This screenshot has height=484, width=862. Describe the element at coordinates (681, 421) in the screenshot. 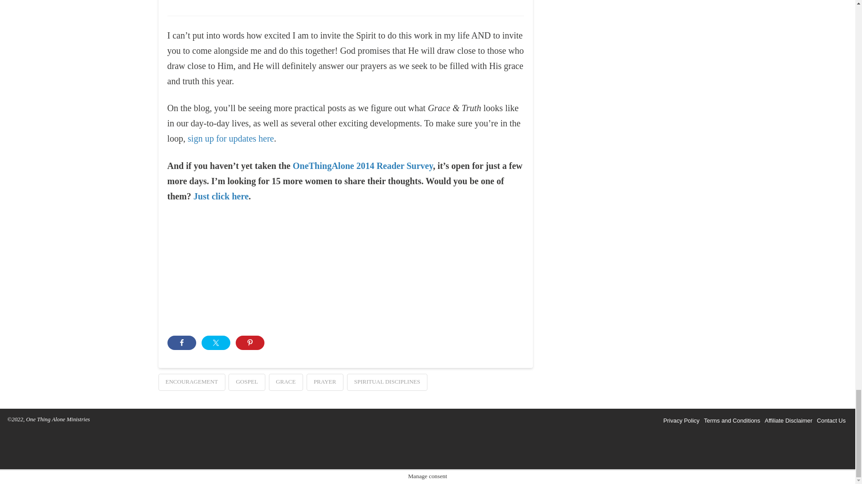

I see `Privacy Policy` at that location.